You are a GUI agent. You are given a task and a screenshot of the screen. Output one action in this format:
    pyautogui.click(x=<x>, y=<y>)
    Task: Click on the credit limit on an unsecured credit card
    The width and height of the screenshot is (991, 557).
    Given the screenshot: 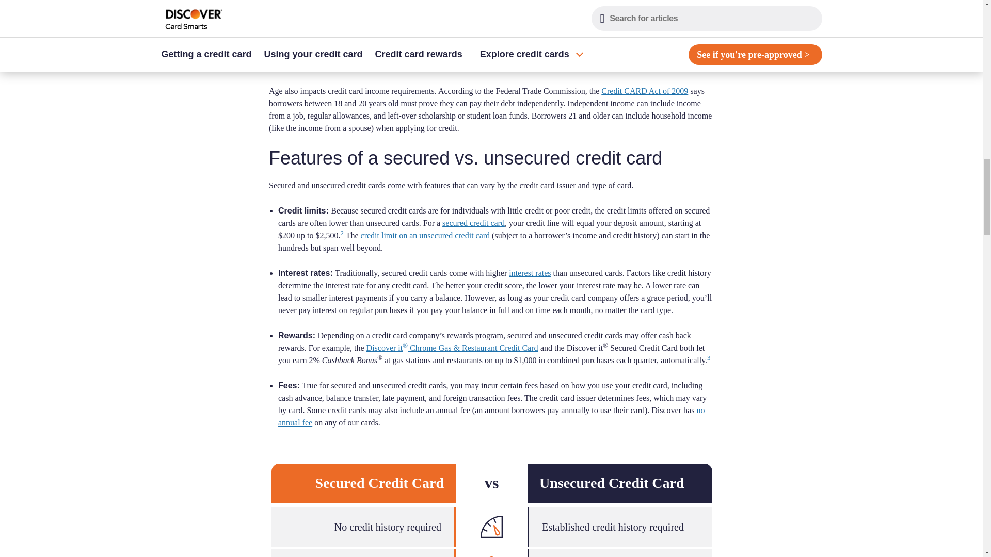 What is the action you would take?
    pyautogui.click(x=425, y=235)
    